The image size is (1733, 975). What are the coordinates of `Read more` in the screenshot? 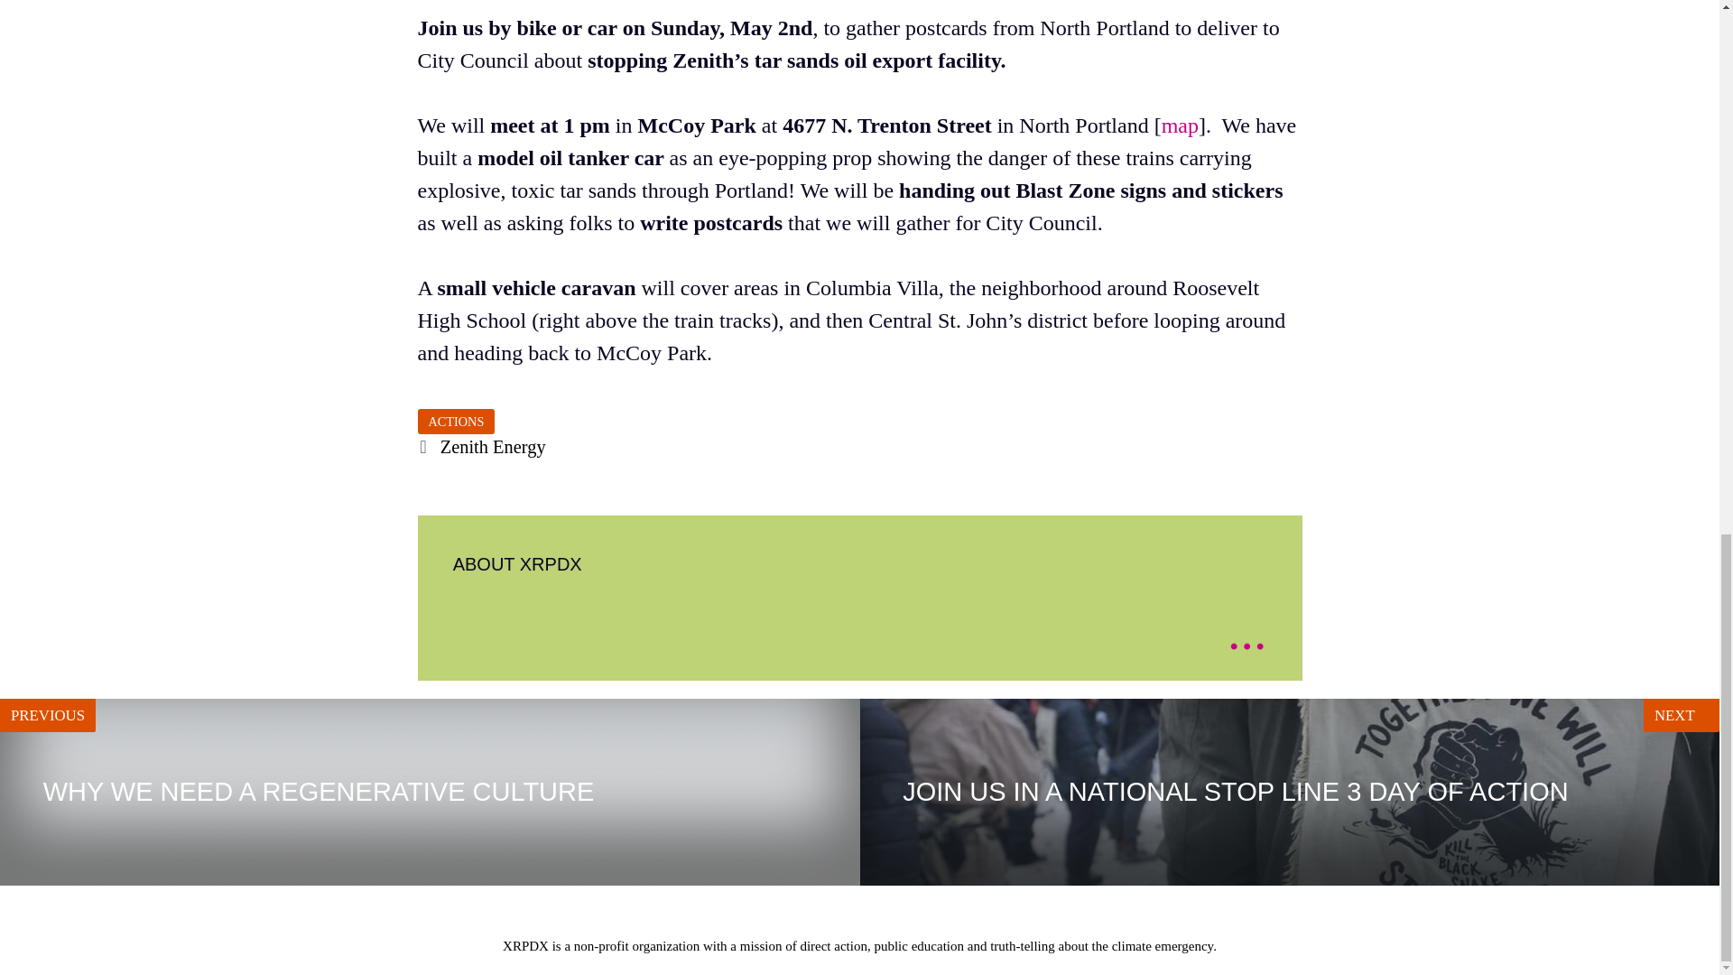 It's located at (1246, 632).